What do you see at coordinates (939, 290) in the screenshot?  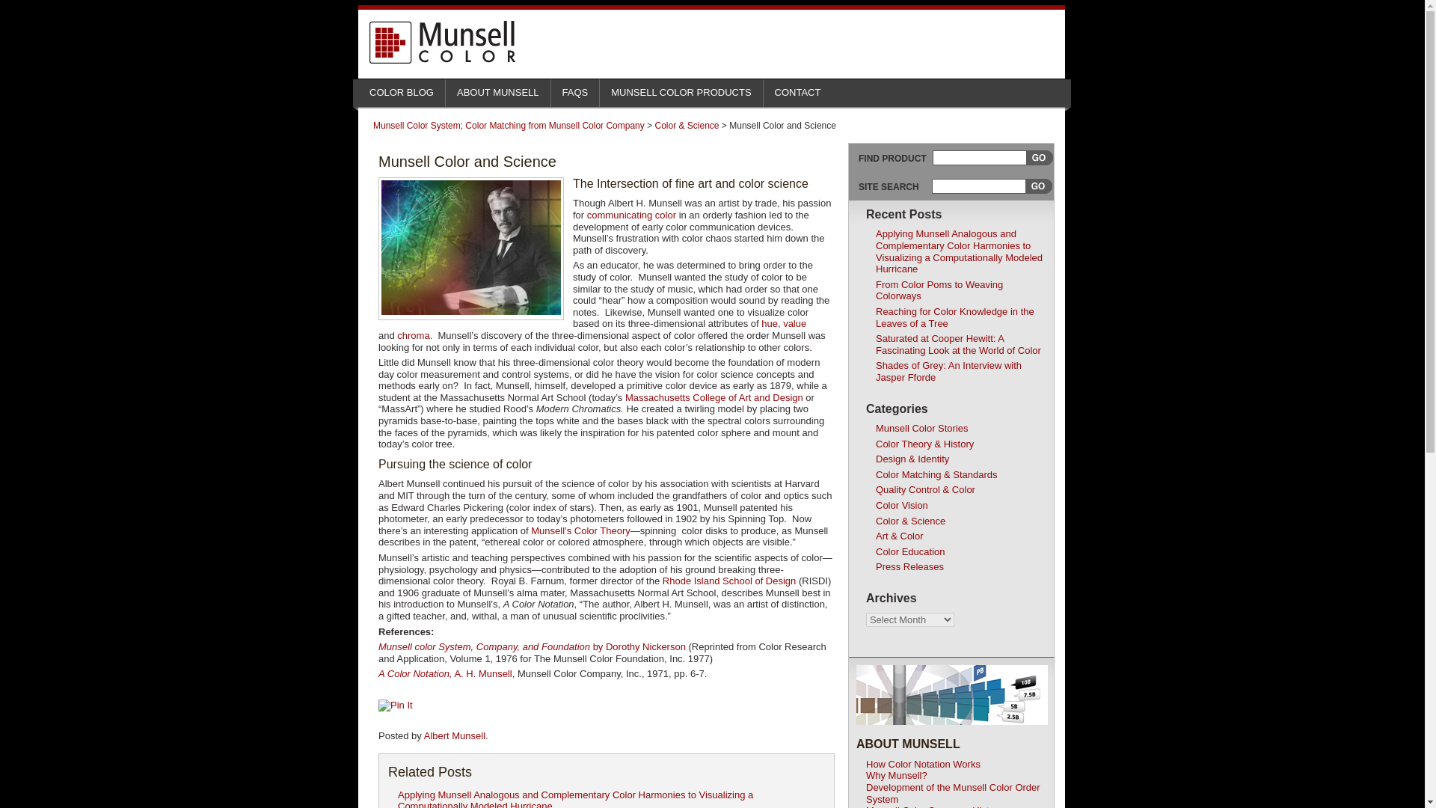 I see `From Color Poms to Weaving Colorways` at bounding box center [939, 290].